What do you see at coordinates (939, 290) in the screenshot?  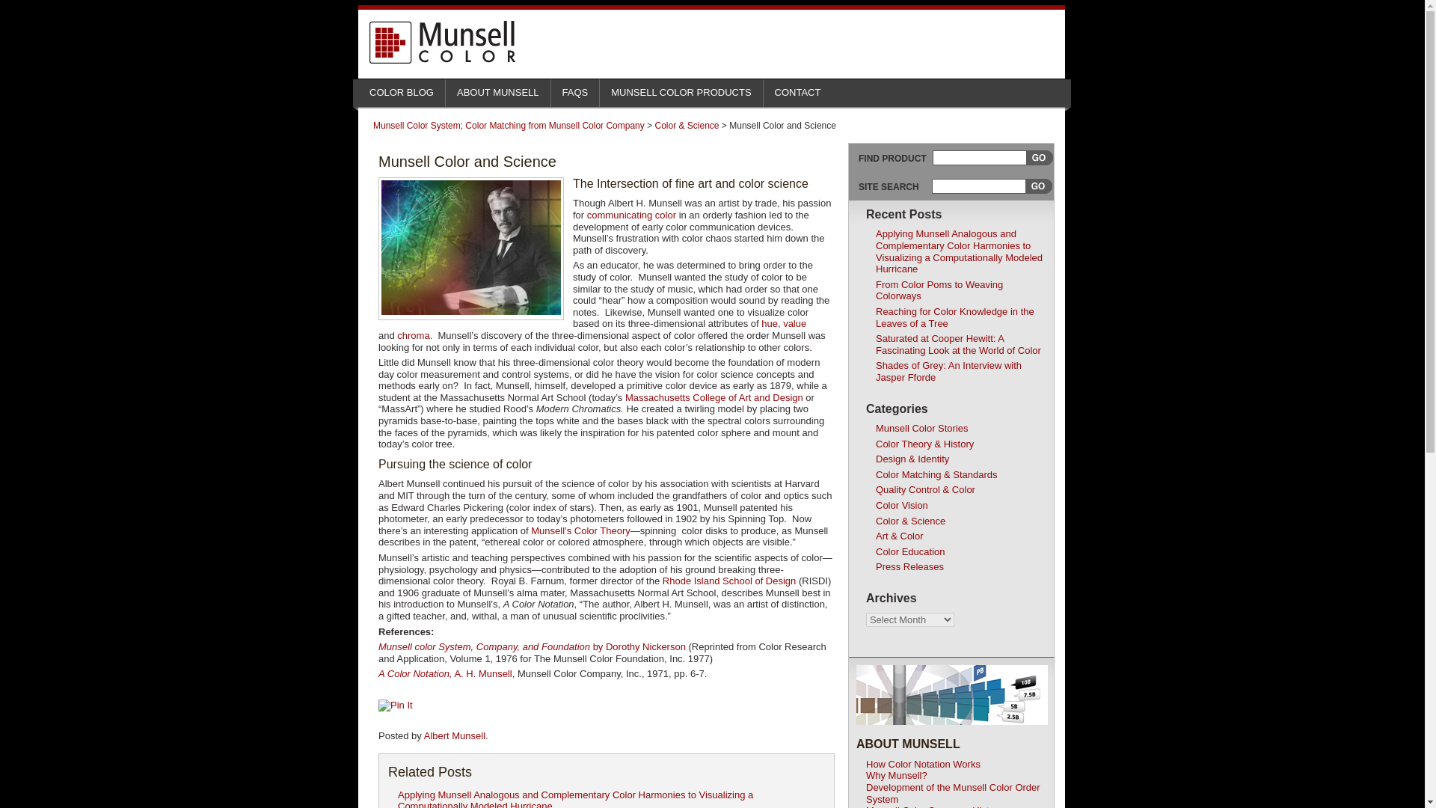 I see `From Color Poms to Weaving Colorways` at bounding box center [939, 290].